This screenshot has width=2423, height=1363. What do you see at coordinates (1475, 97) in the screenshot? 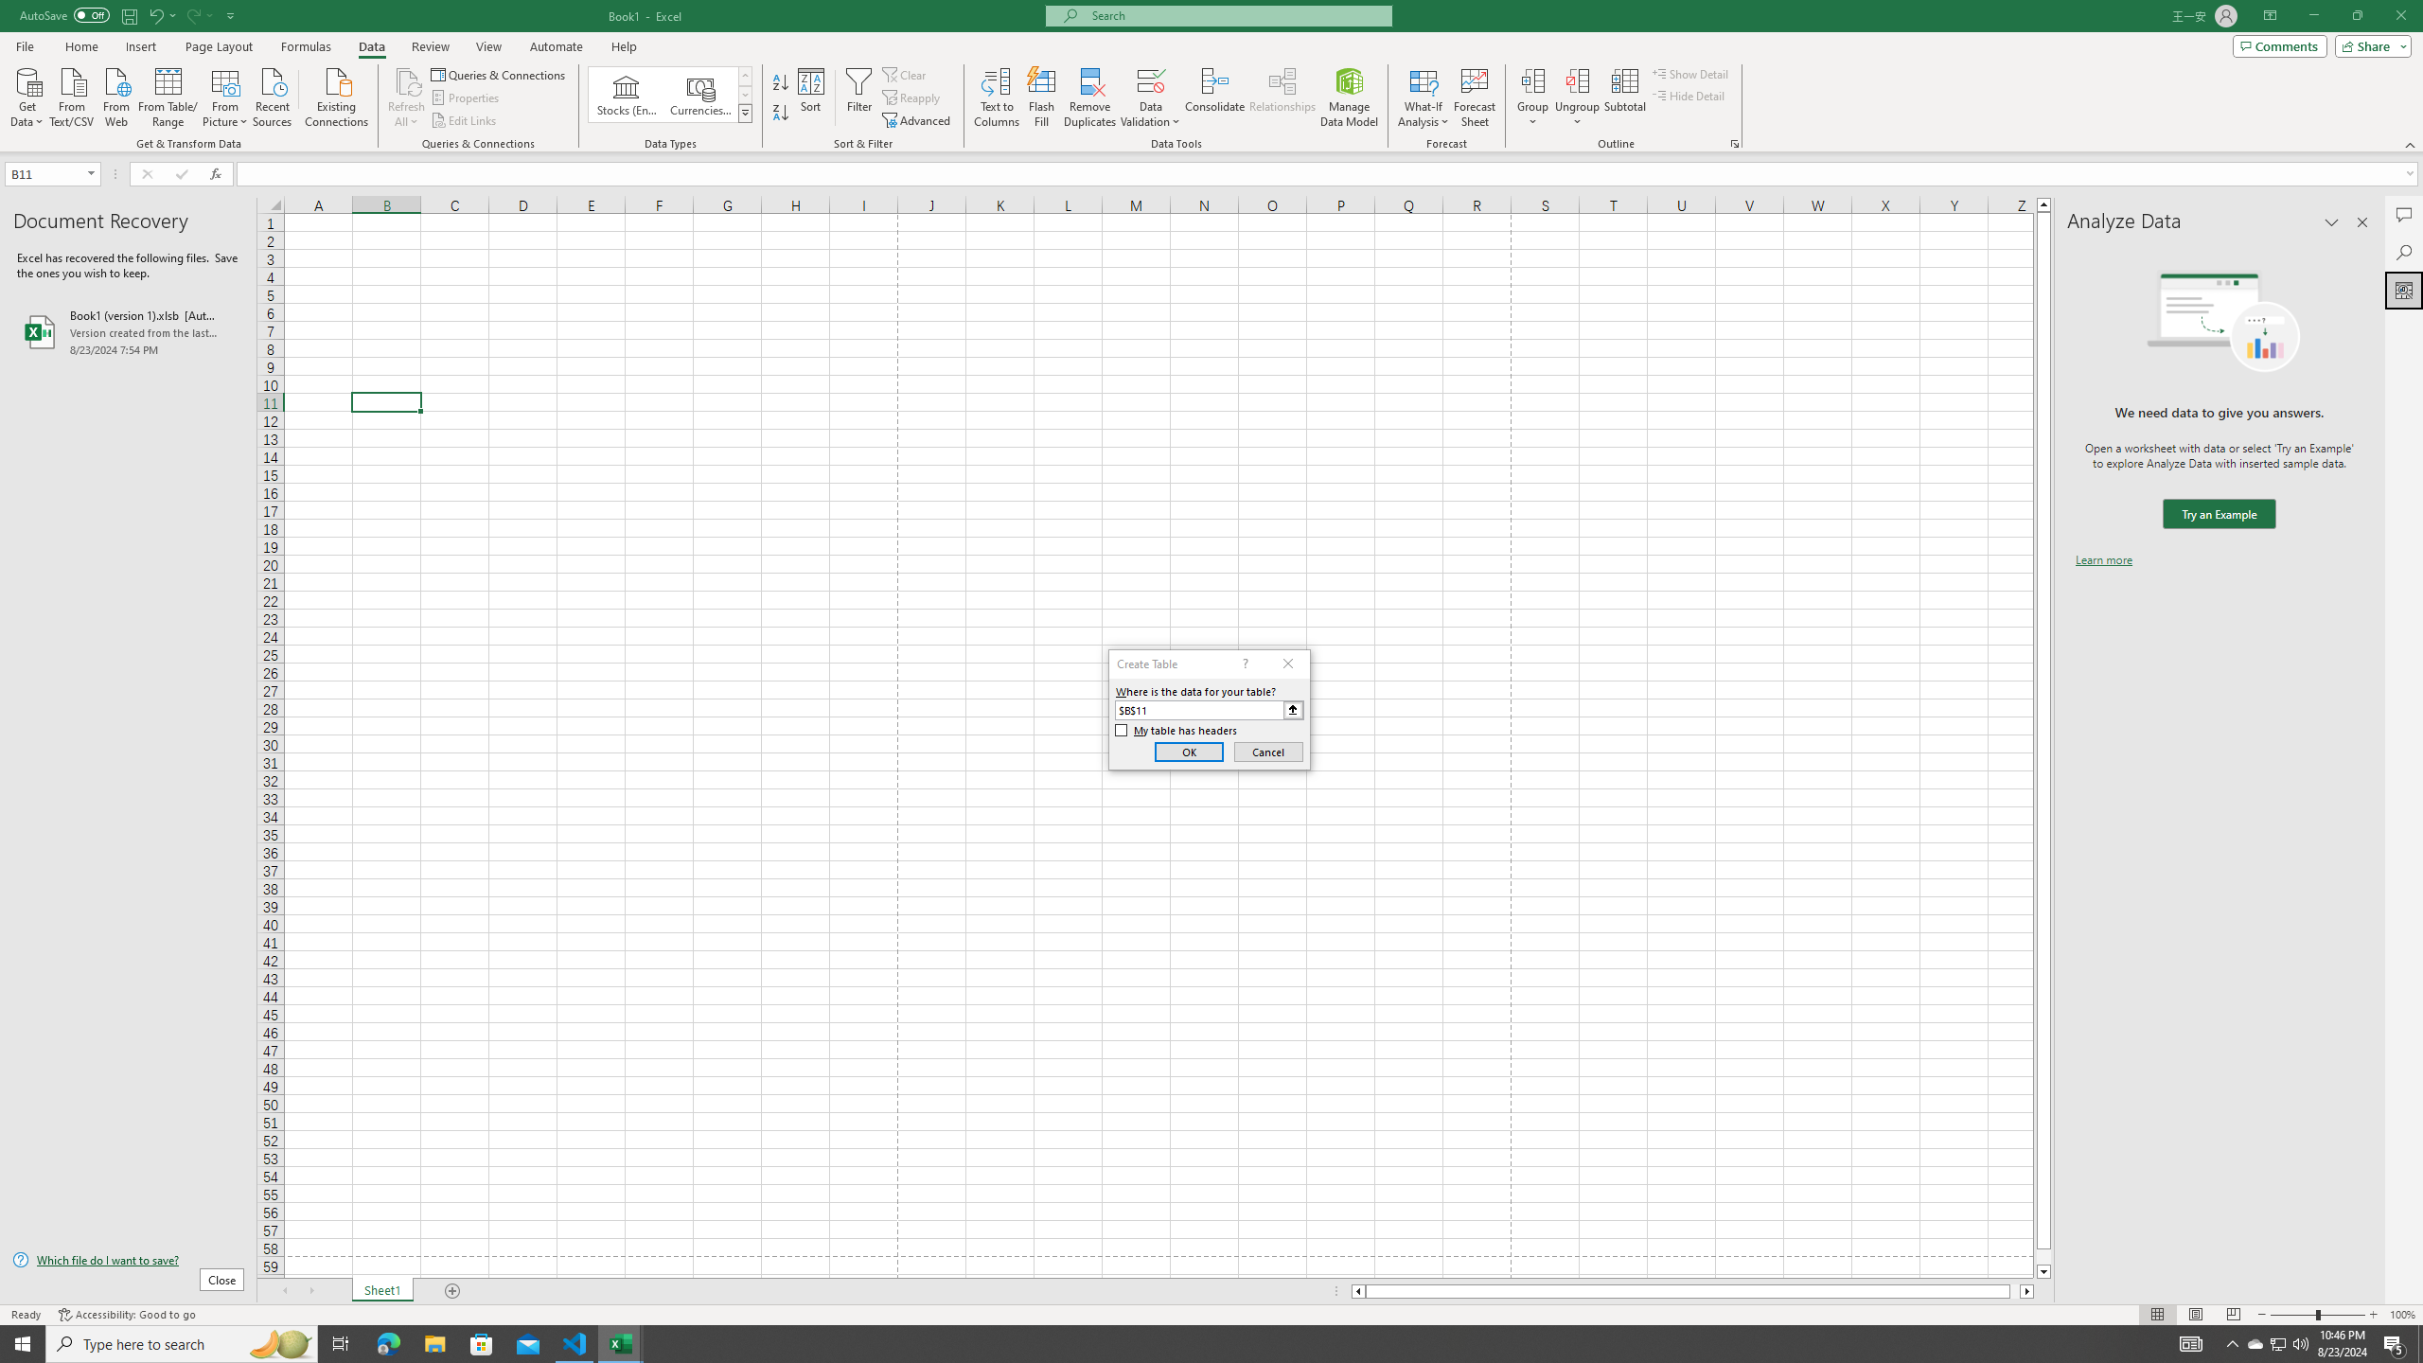
I see `Forecast Sheet` at bounding box center [1475, 97].